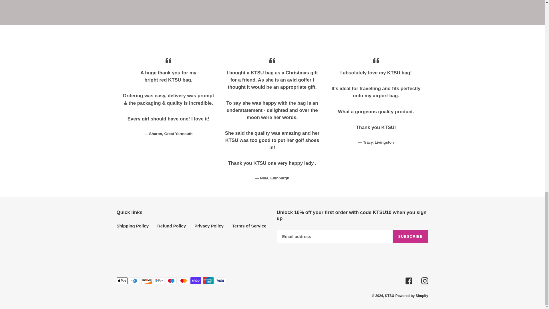 The height and width of the screenshot is (309, 549). Describe the element at coordinates (424, 280) in the screenshot. I see `Instagram` at that location.